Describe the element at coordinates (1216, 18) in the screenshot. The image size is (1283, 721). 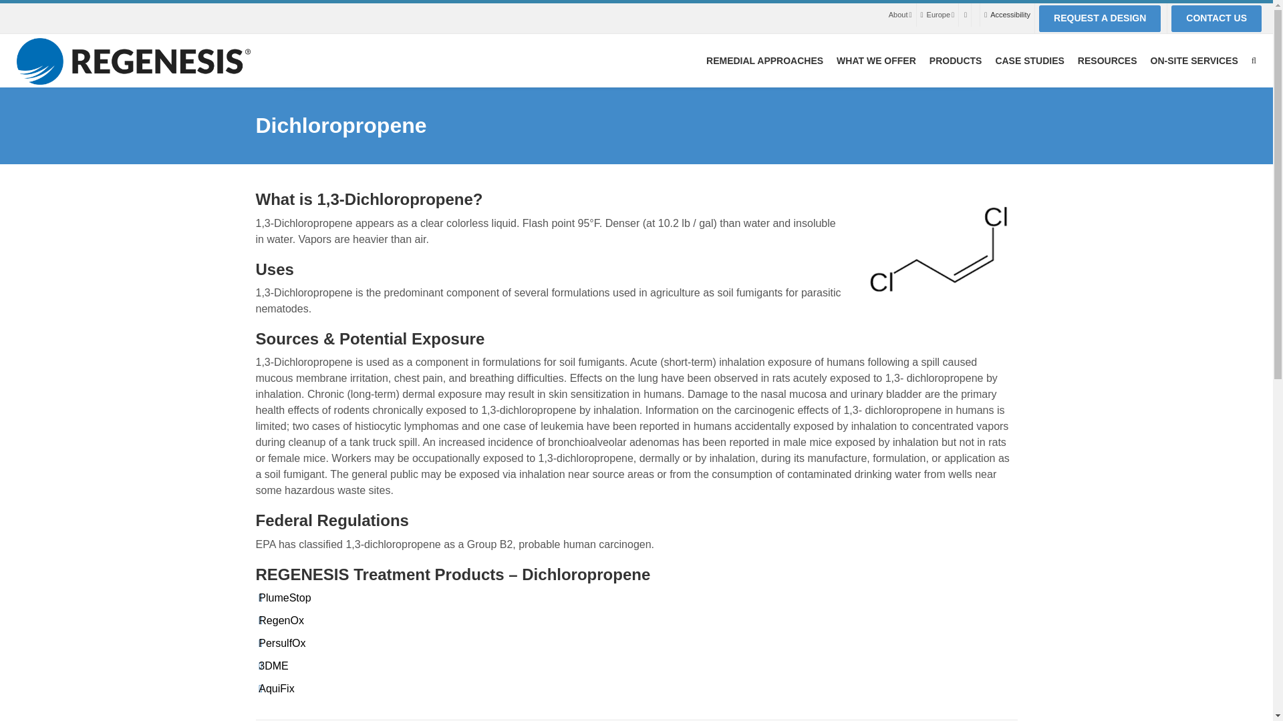
I see `CONTACT US` at that location.